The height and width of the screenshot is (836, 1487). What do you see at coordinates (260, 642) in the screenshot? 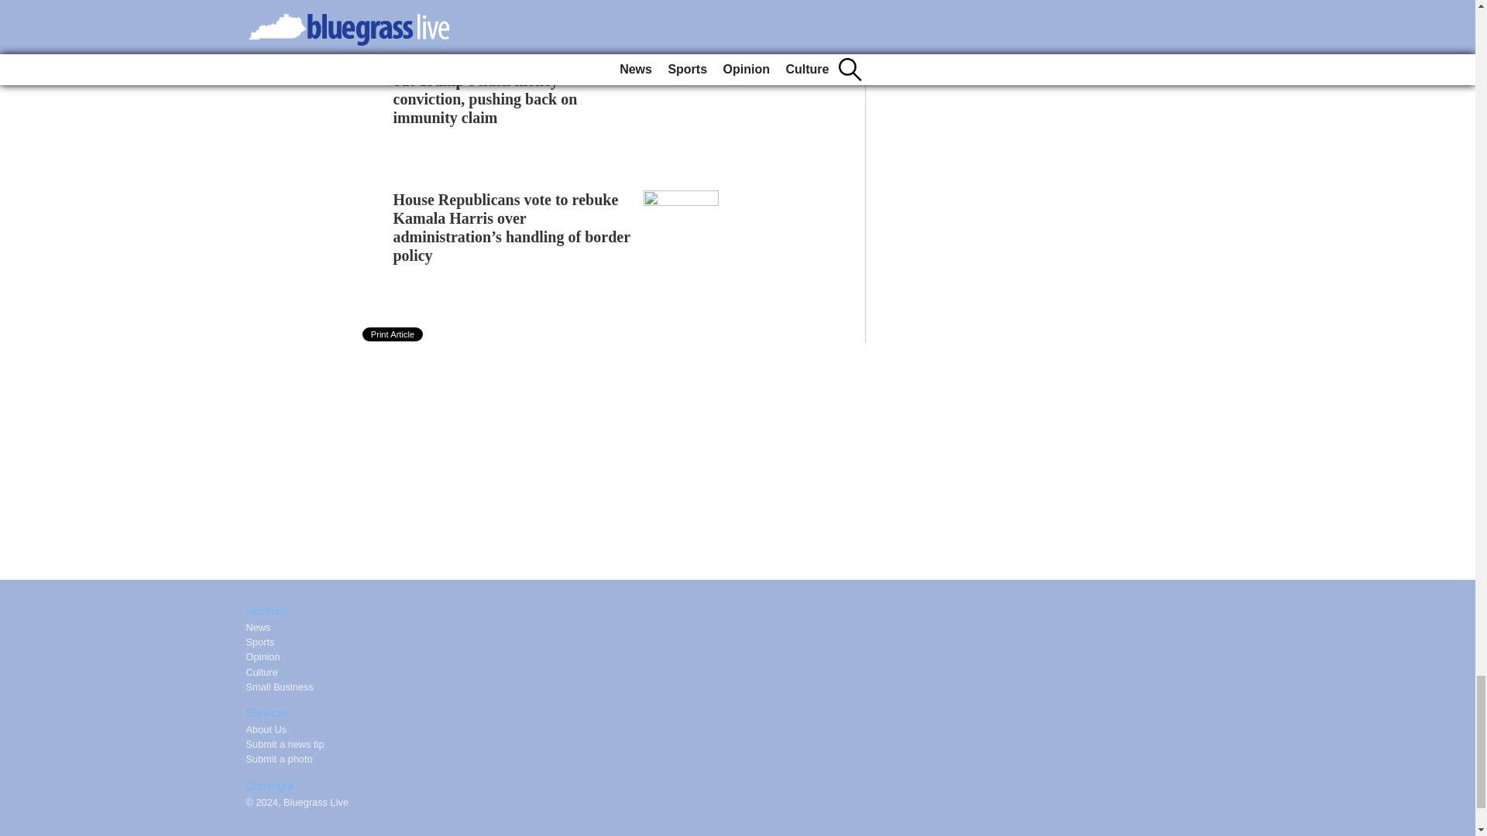
I see `Sports` at bounding box center [260, 642].